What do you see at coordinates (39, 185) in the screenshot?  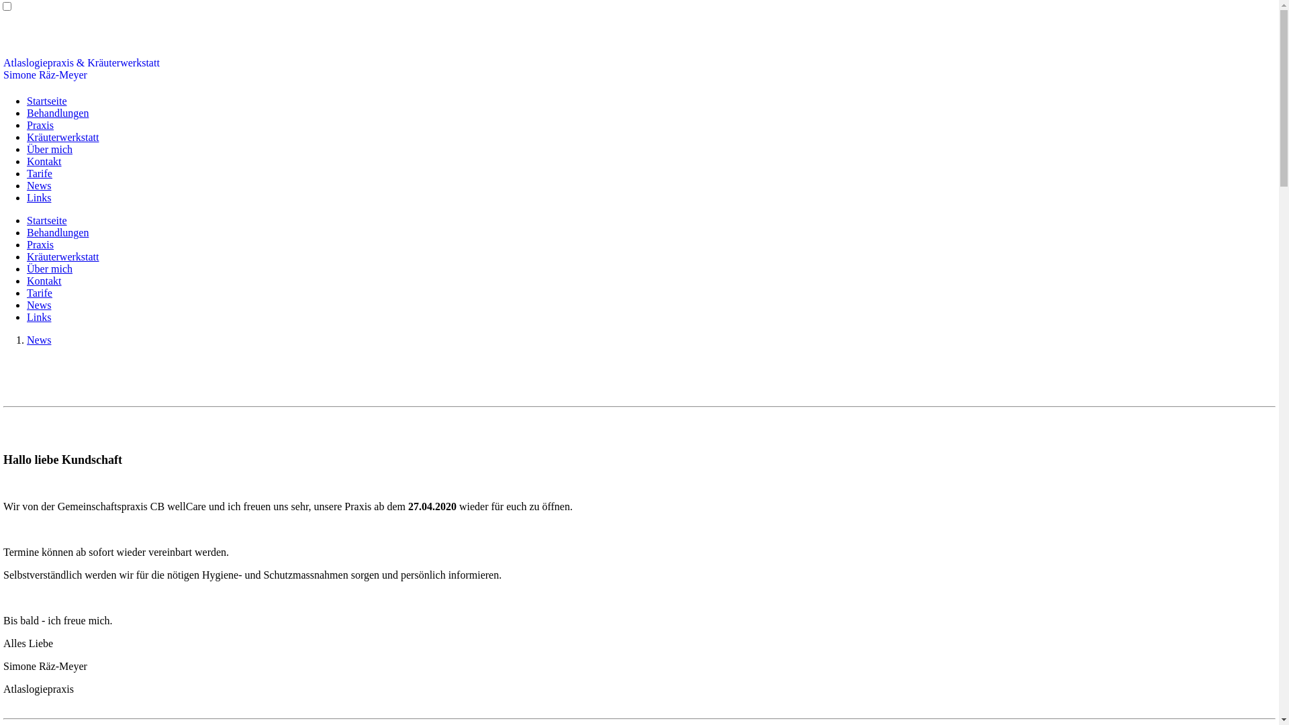 I see `News` at bounding box center [39, 185].